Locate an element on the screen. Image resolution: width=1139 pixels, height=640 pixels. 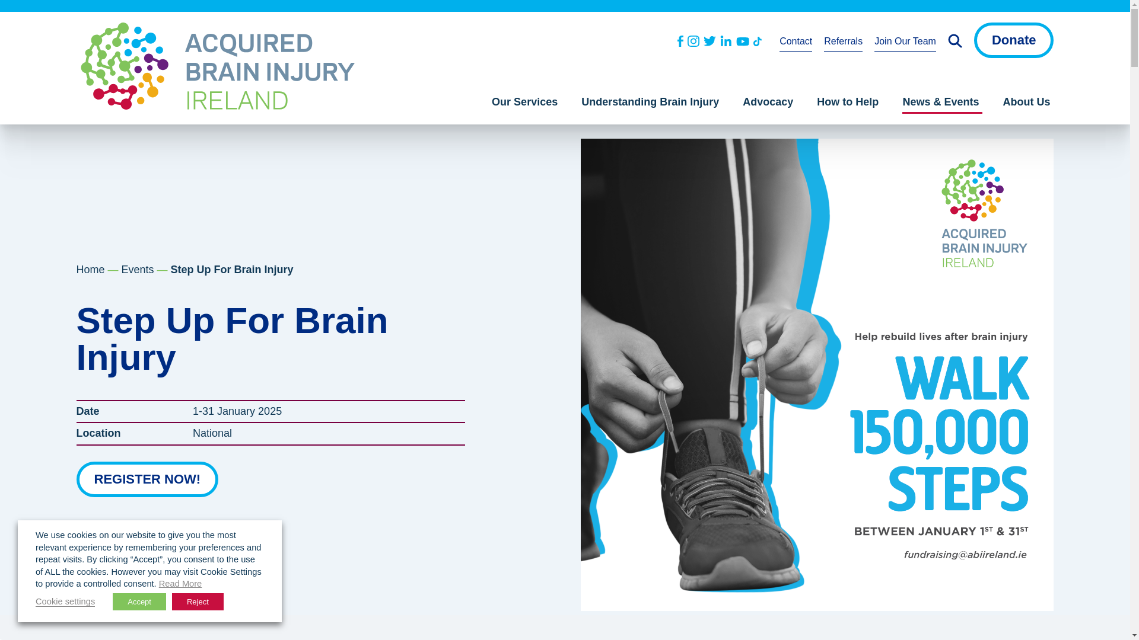
Referrals is located at coordinates (842, 43).